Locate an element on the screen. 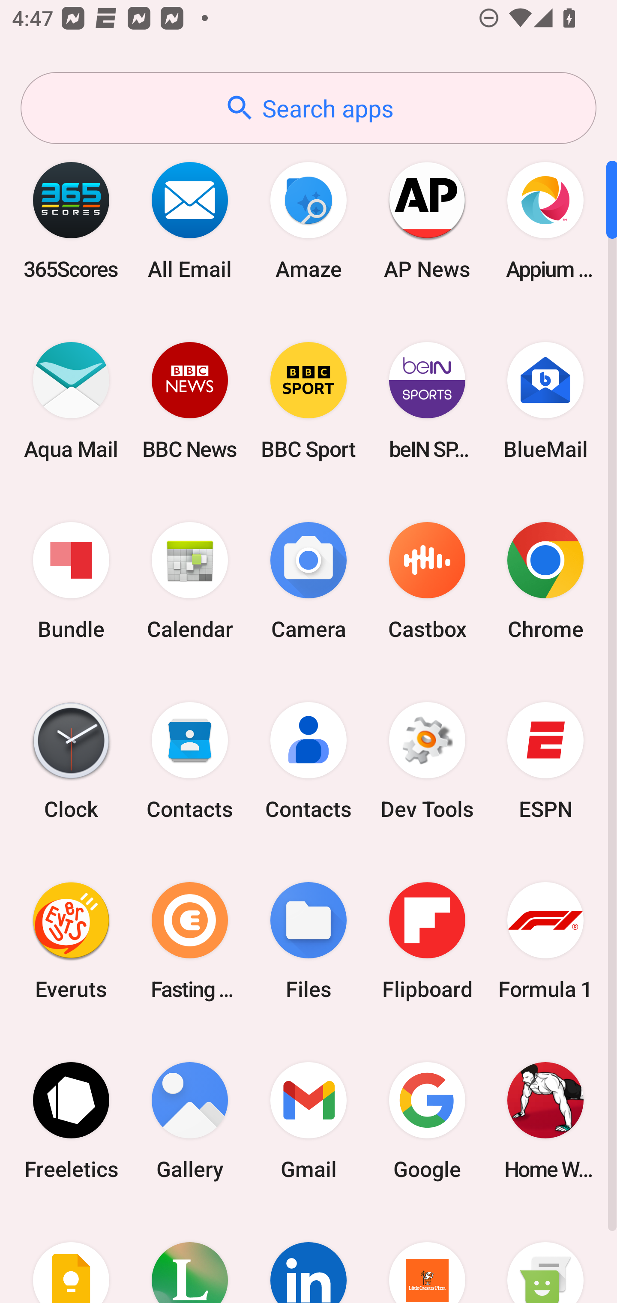  BBC News is located at coordinates (190, 400).